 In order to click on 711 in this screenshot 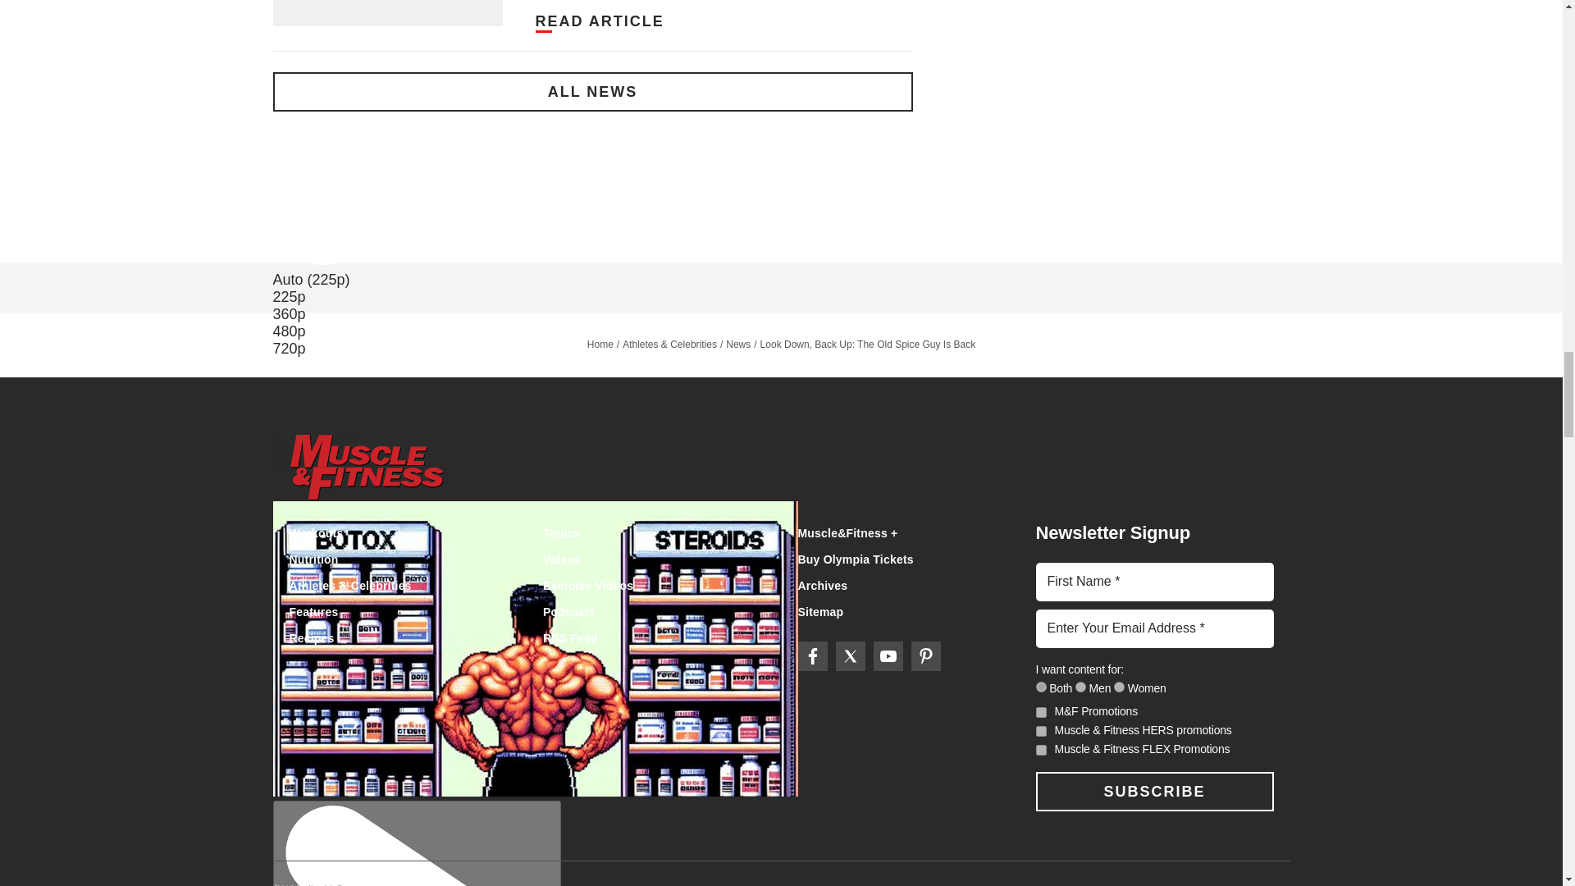, I will do `click(1040, 686)`.